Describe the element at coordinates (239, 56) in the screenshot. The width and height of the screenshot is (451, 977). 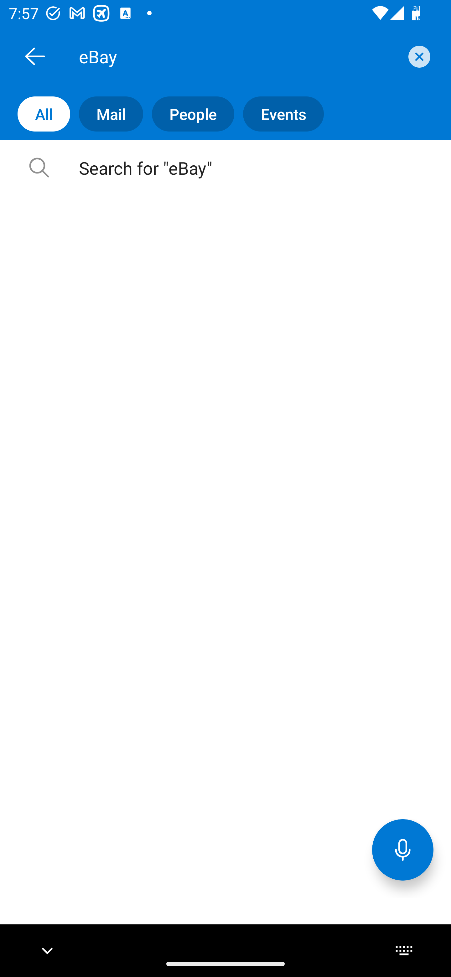
I see `eBay` at that location.